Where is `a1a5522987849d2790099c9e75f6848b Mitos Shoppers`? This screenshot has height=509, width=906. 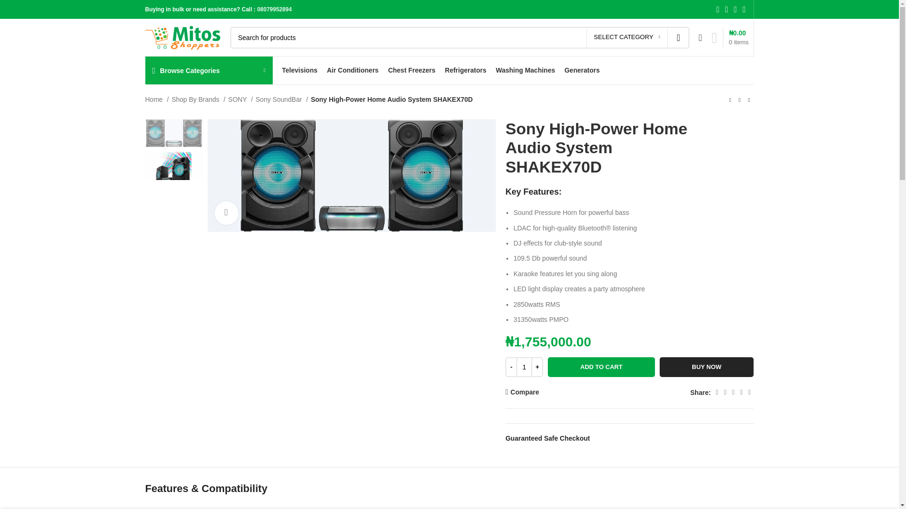
a1a5522987849d2790099c9e75f6848b Mitos Shoppers is located at coordinates (352, 175).